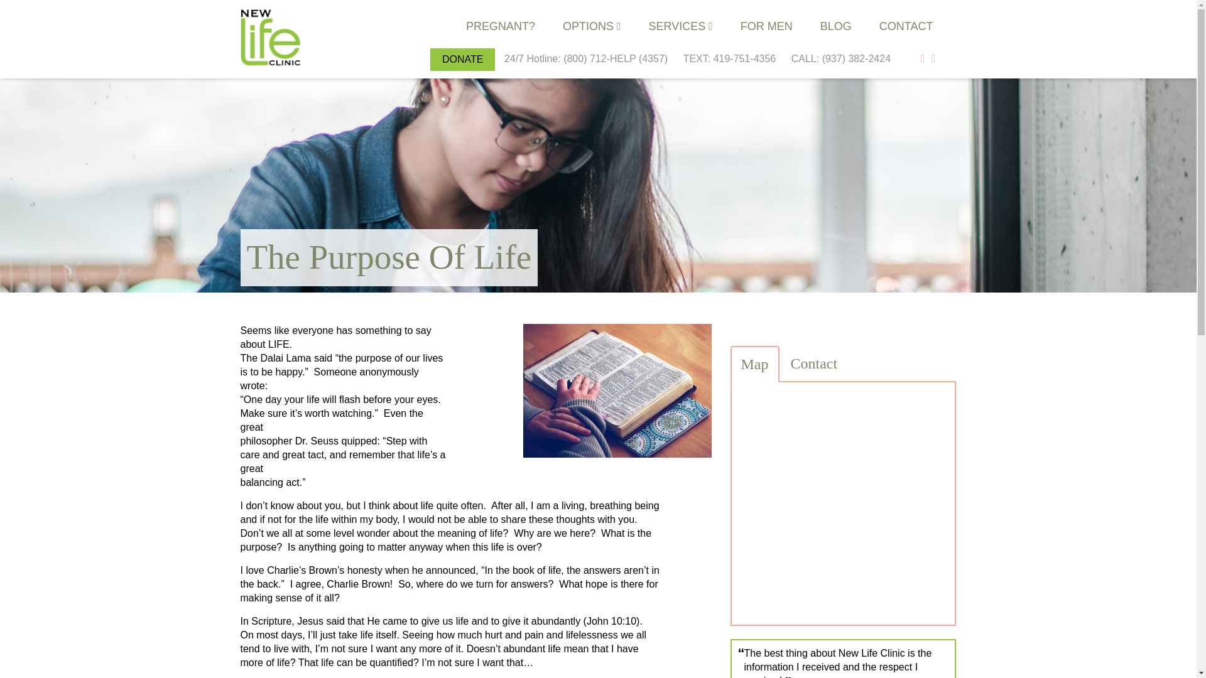 The height and width of the screenshot is (678, 1206). I want to click on Services, so click(680, 26).